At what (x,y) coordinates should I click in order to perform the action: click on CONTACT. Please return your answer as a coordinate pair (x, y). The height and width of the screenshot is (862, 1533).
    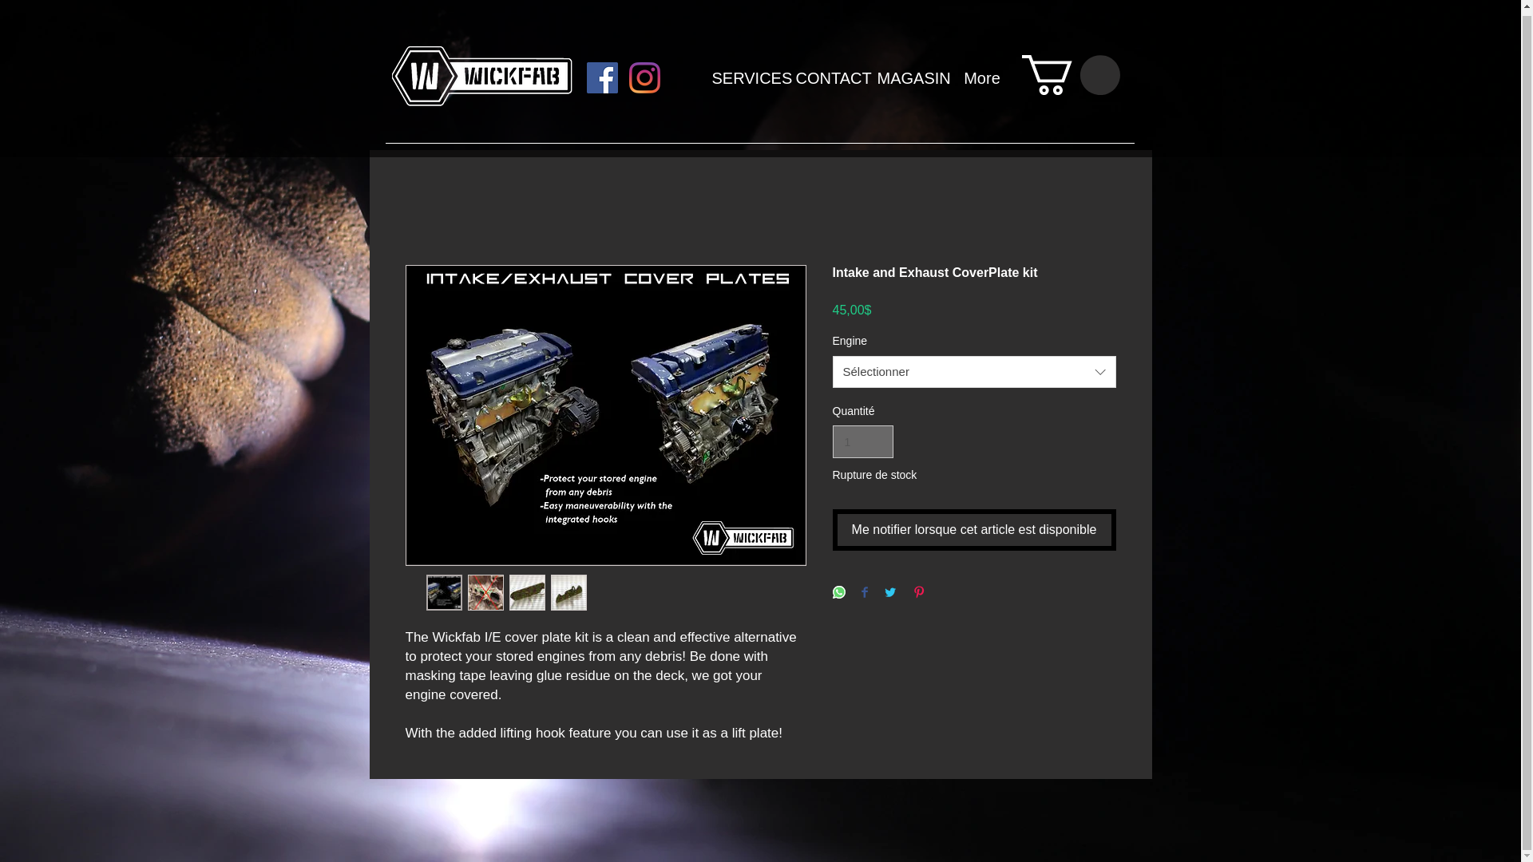
    Looking at the image, I should click on (824, 73).